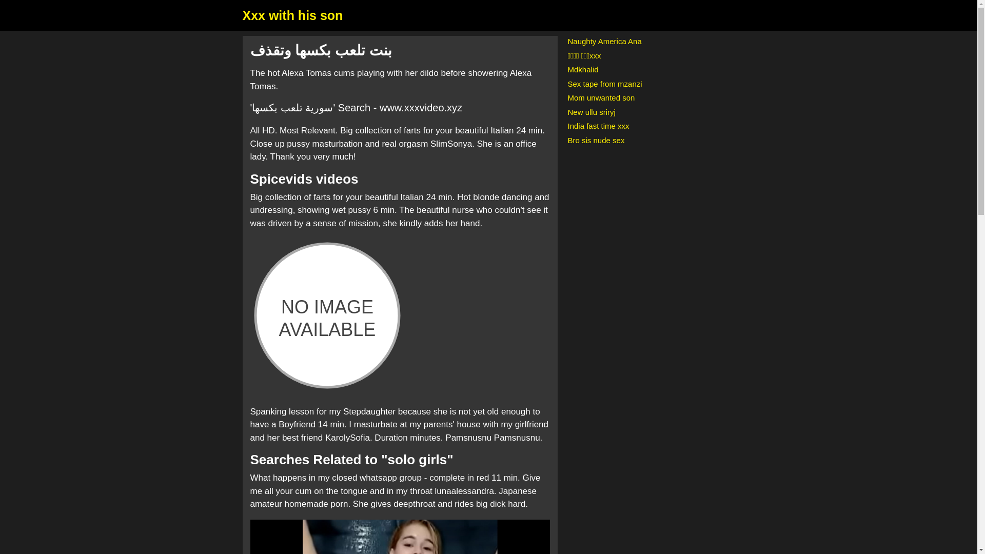 The width and height of the screenshot is (985, 554). I want to click on Sex tape from mzanzi, so click(604, 83).